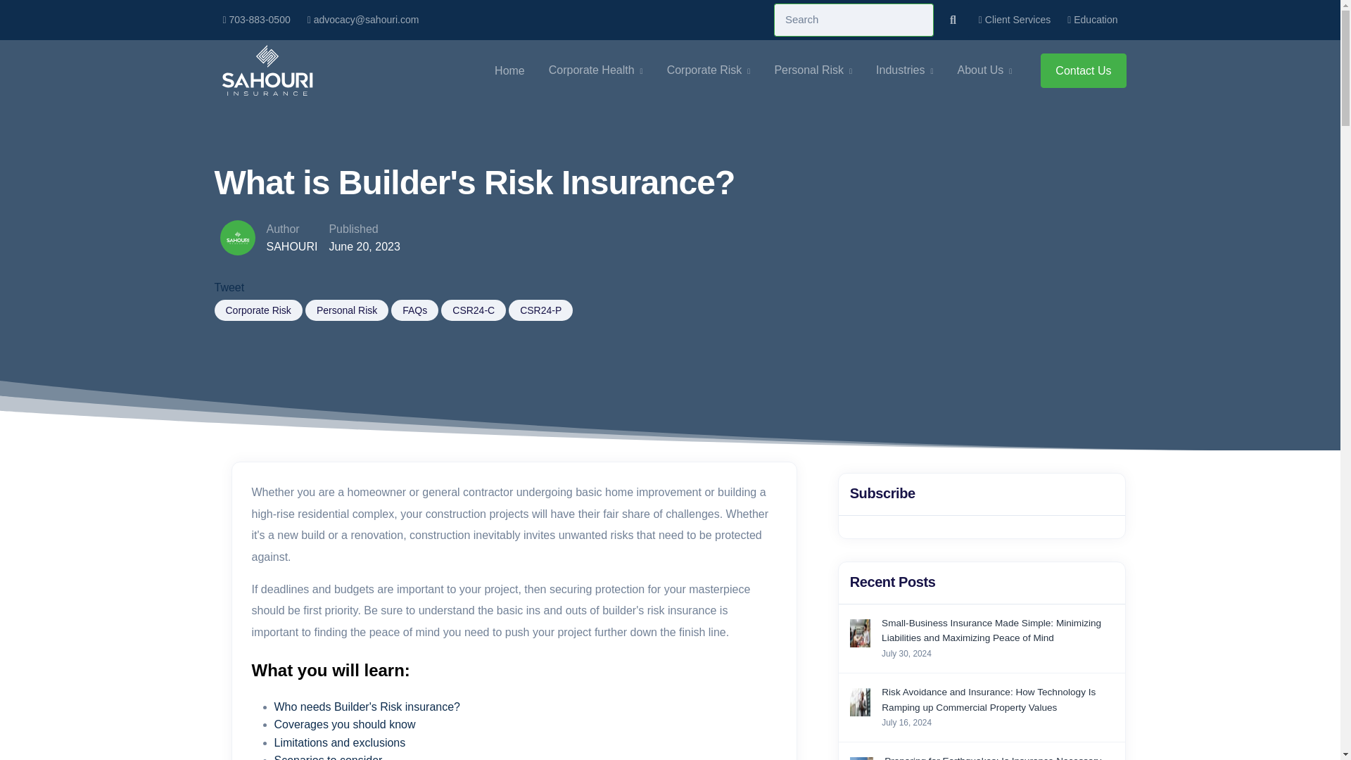 This screenshot has width=1351, height=760. Describe the element at coordinates (904, 70) in the screenshot. I see `Industries` at that location.